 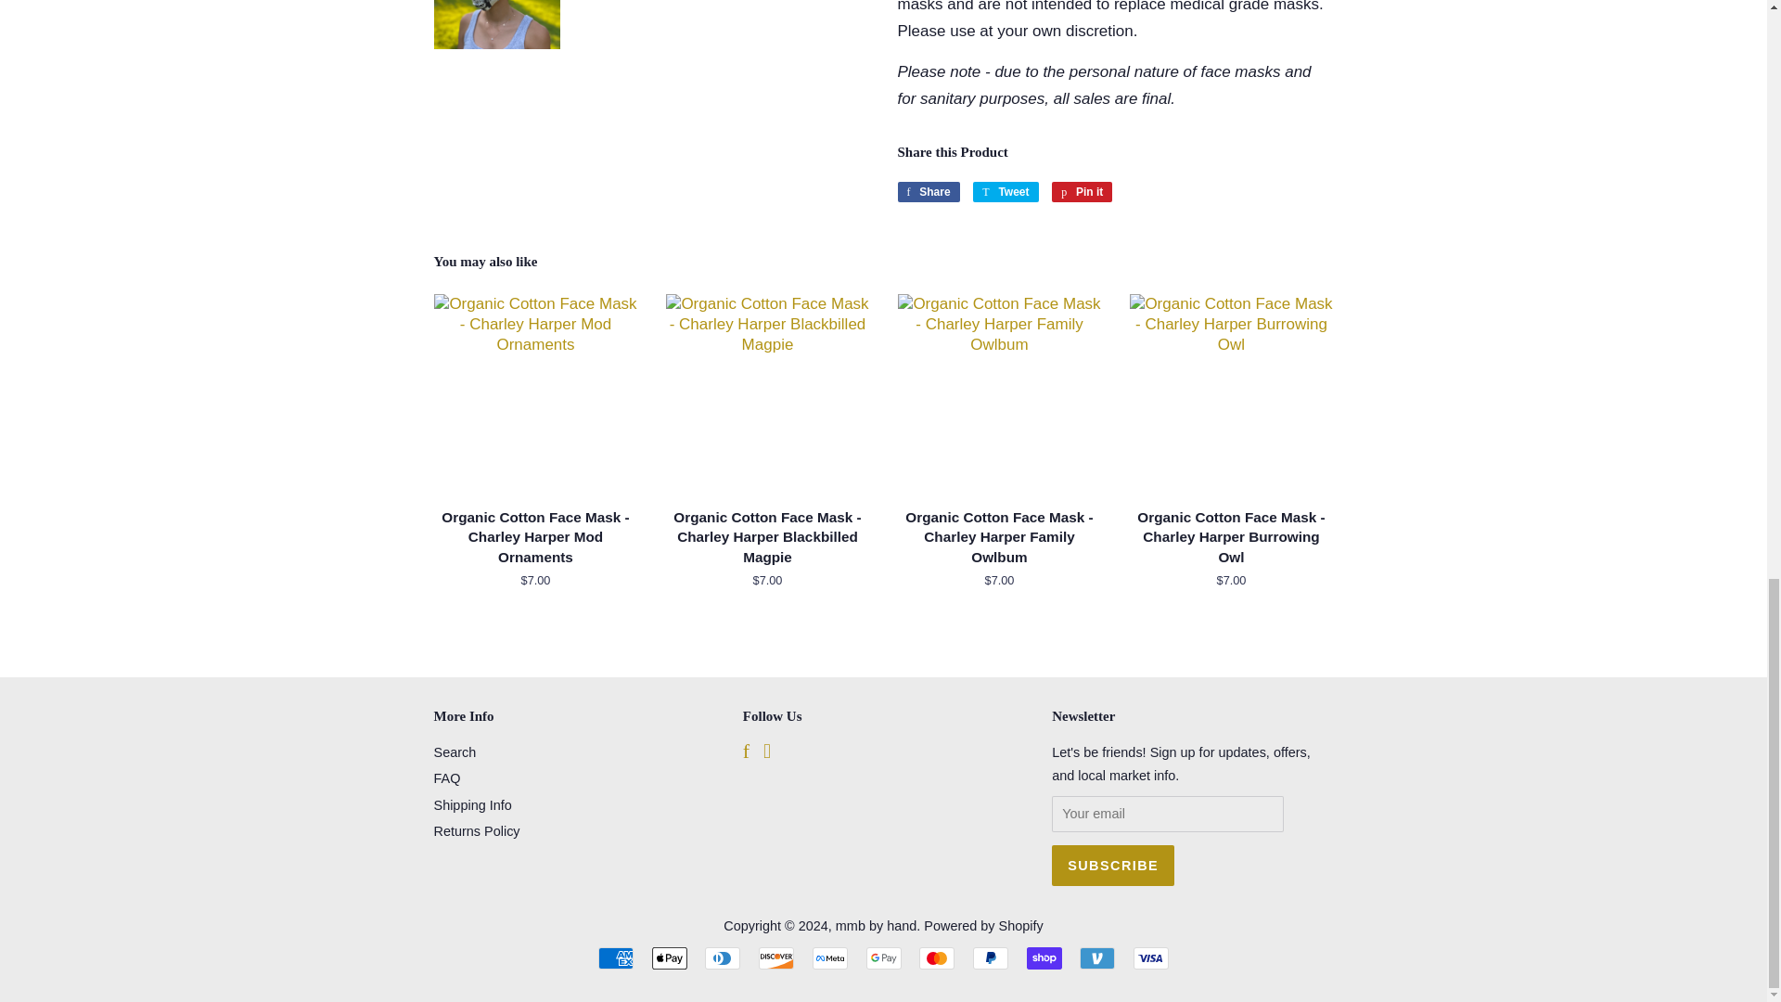 I want to click on Venmo, so click(x=1096, y=957).